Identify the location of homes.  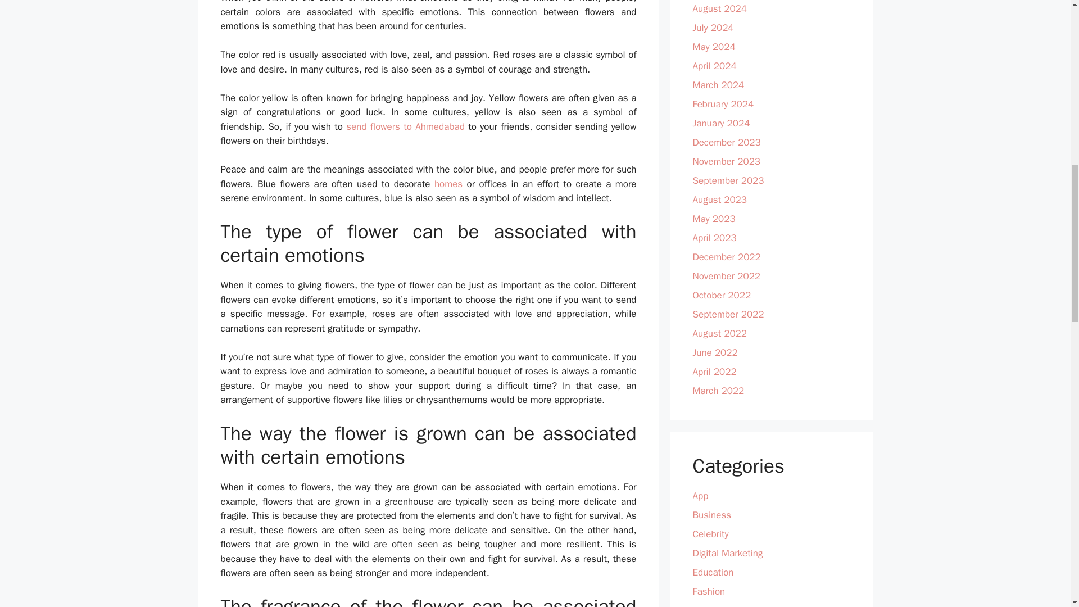
(448, 184).